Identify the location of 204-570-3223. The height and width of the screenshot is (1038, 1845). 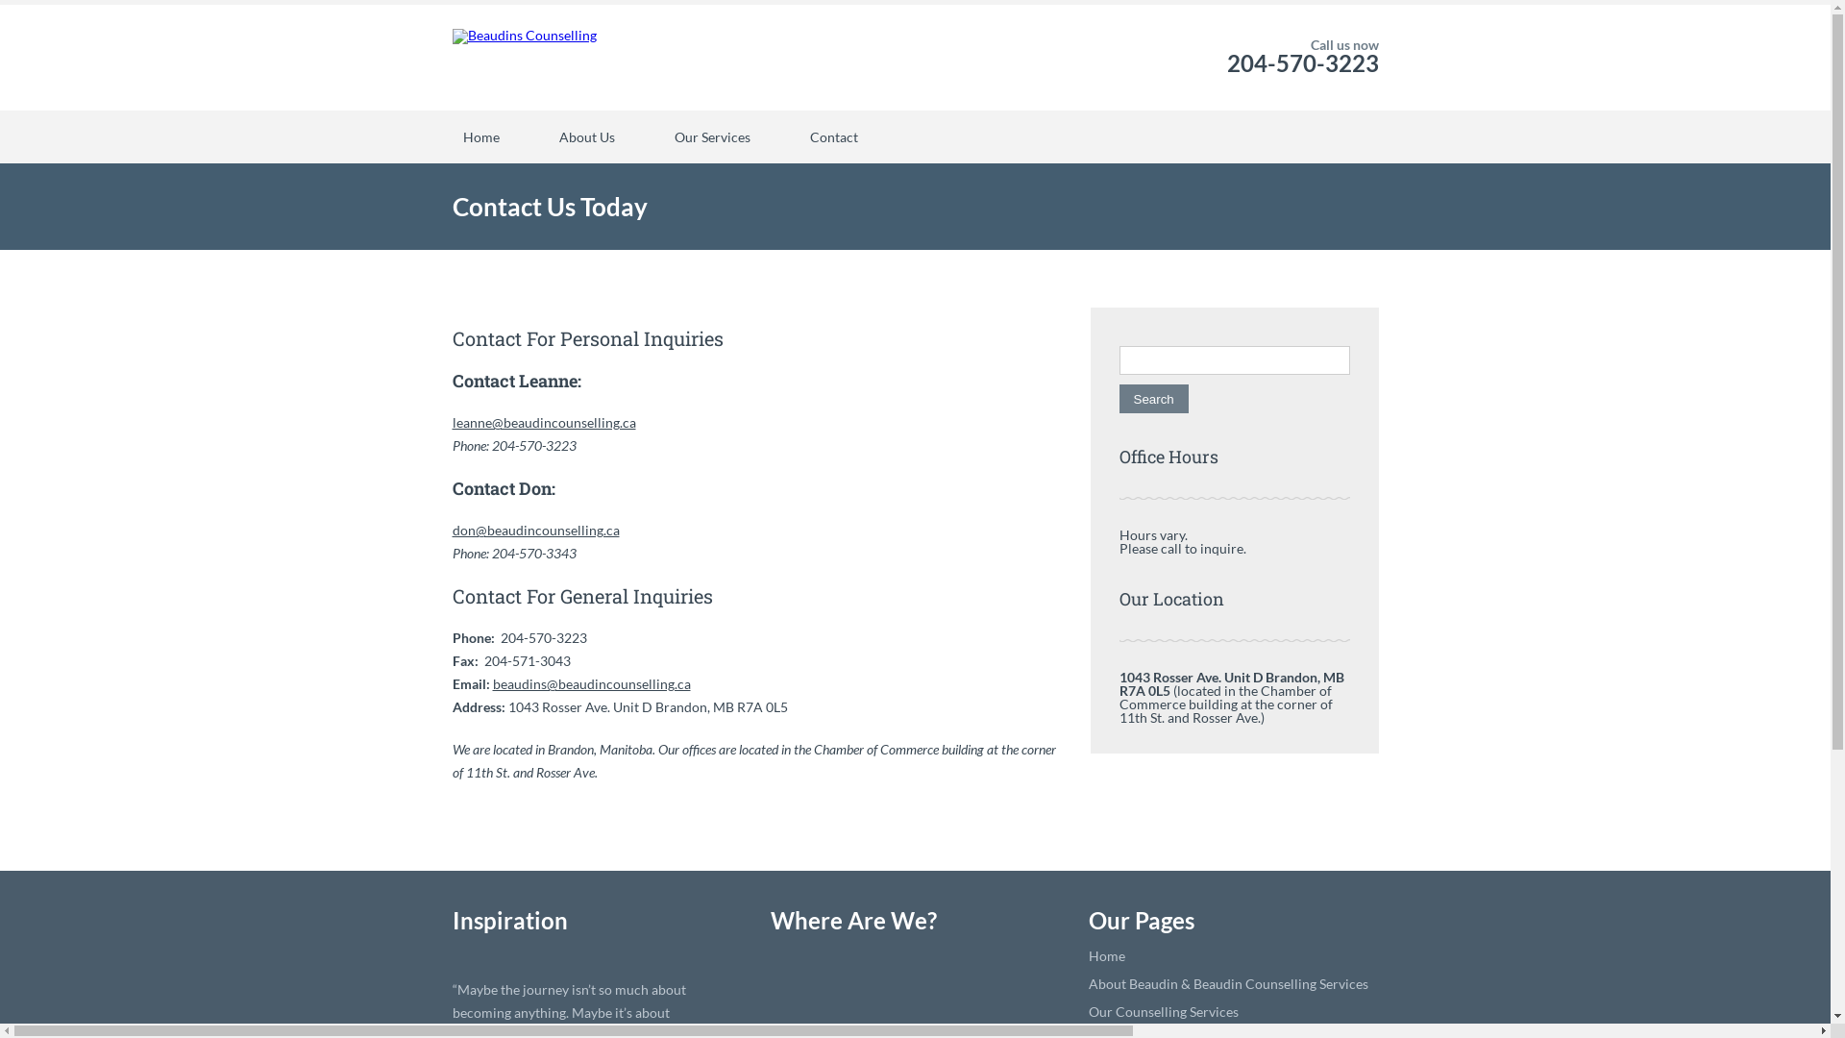
(1302, 63).